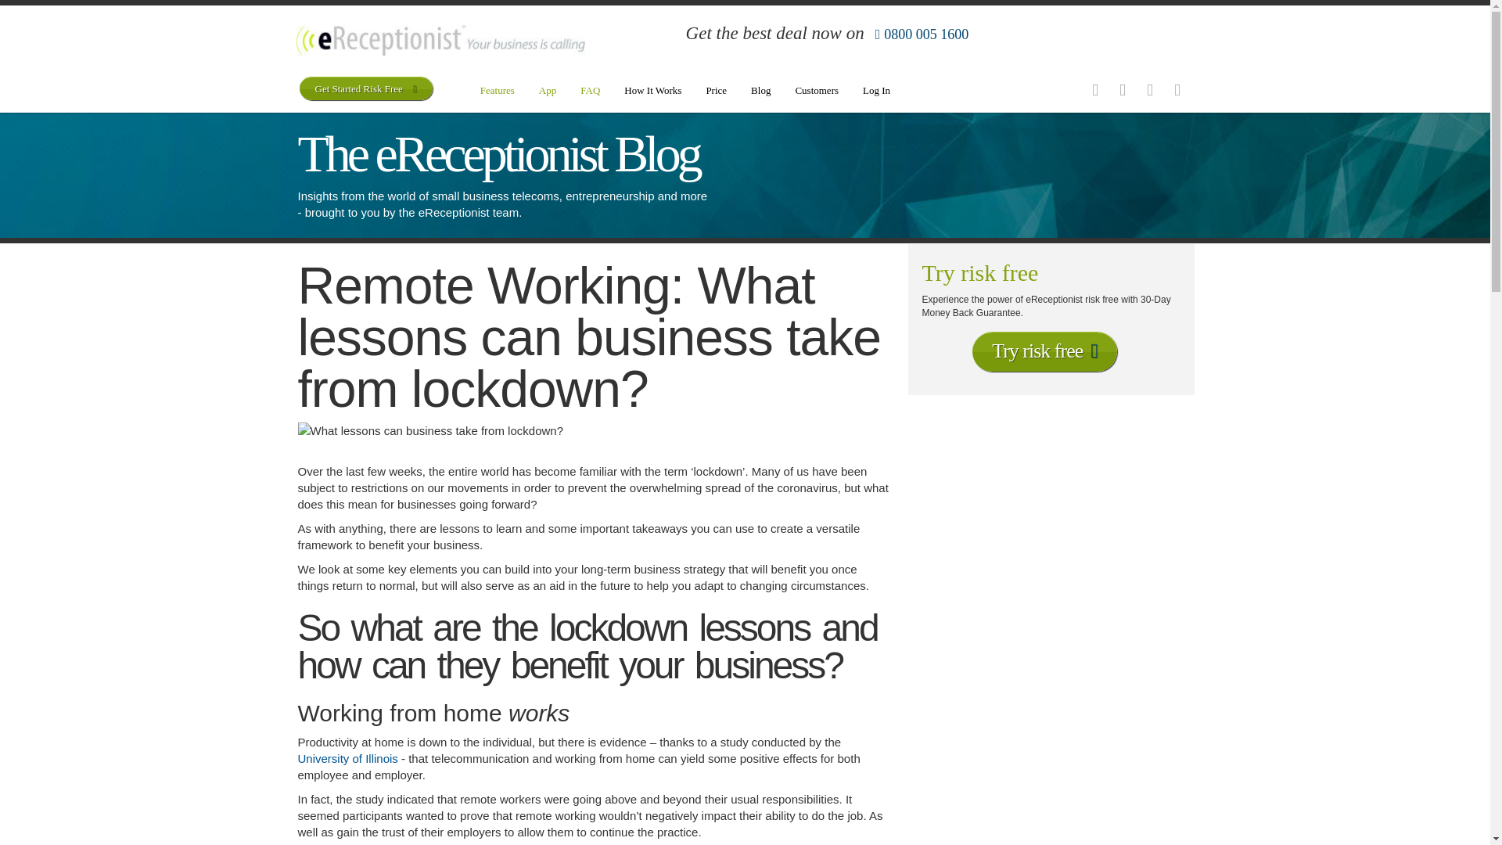 This screenshot has width=1502, height=845. What do you see at coordinates (876, 92) in the screenshot?
I see `Log In` at bounding box center [876, 92].